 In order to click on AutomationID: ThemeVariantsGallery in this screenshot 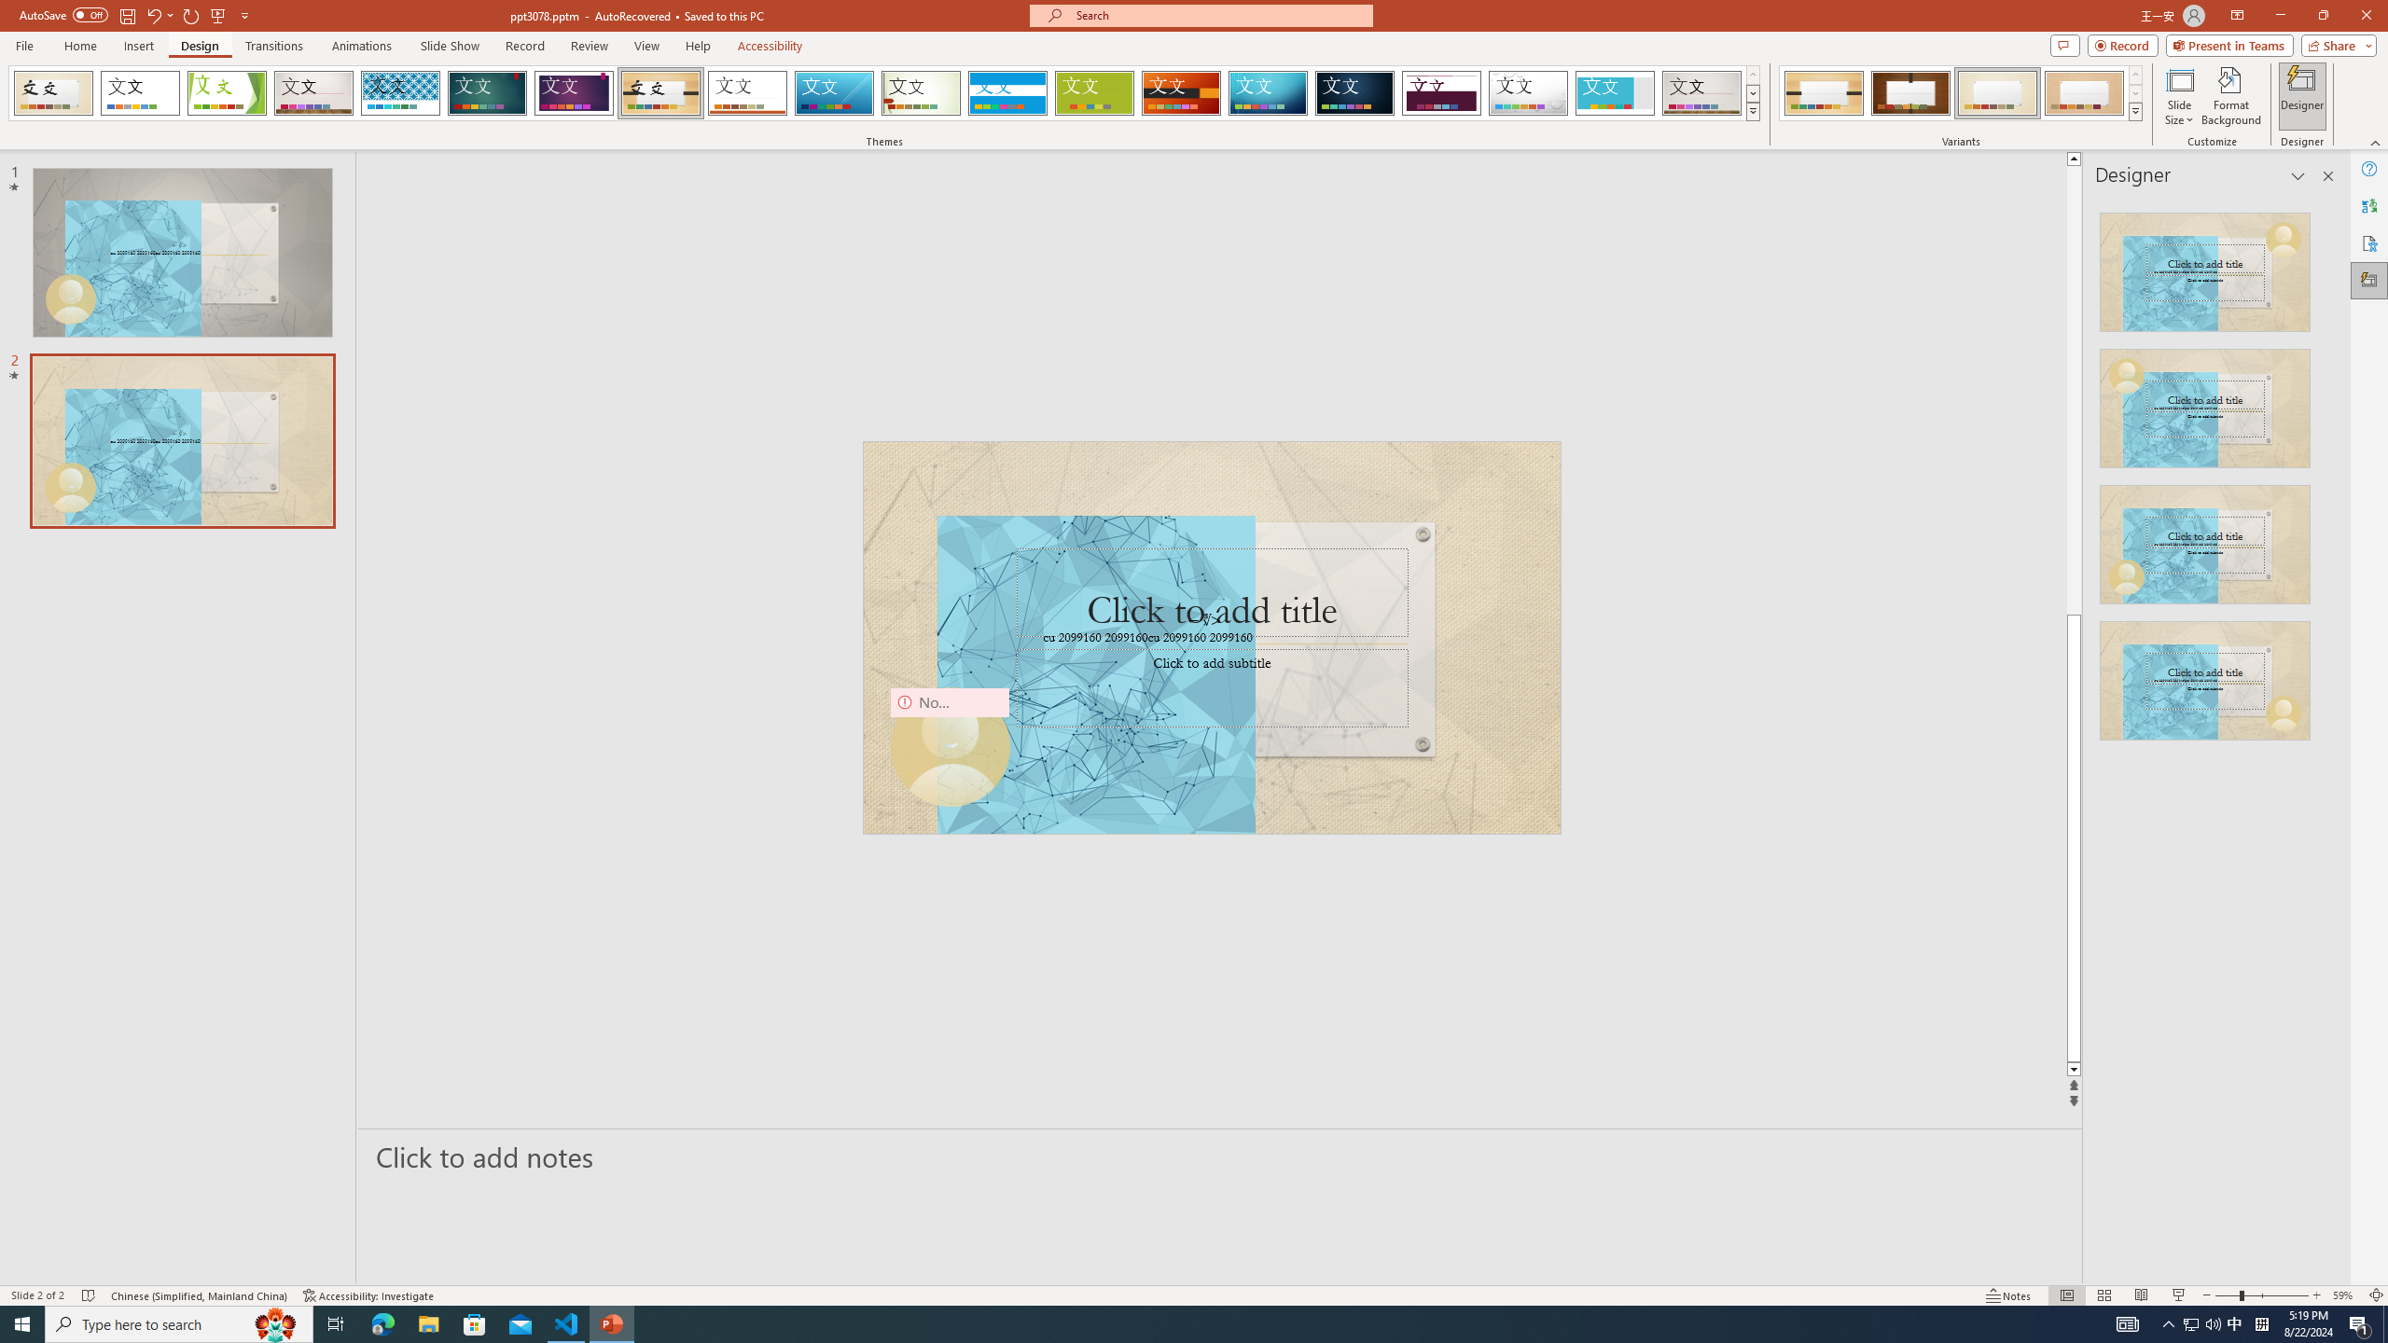, I will do `click(1961, 93)`.